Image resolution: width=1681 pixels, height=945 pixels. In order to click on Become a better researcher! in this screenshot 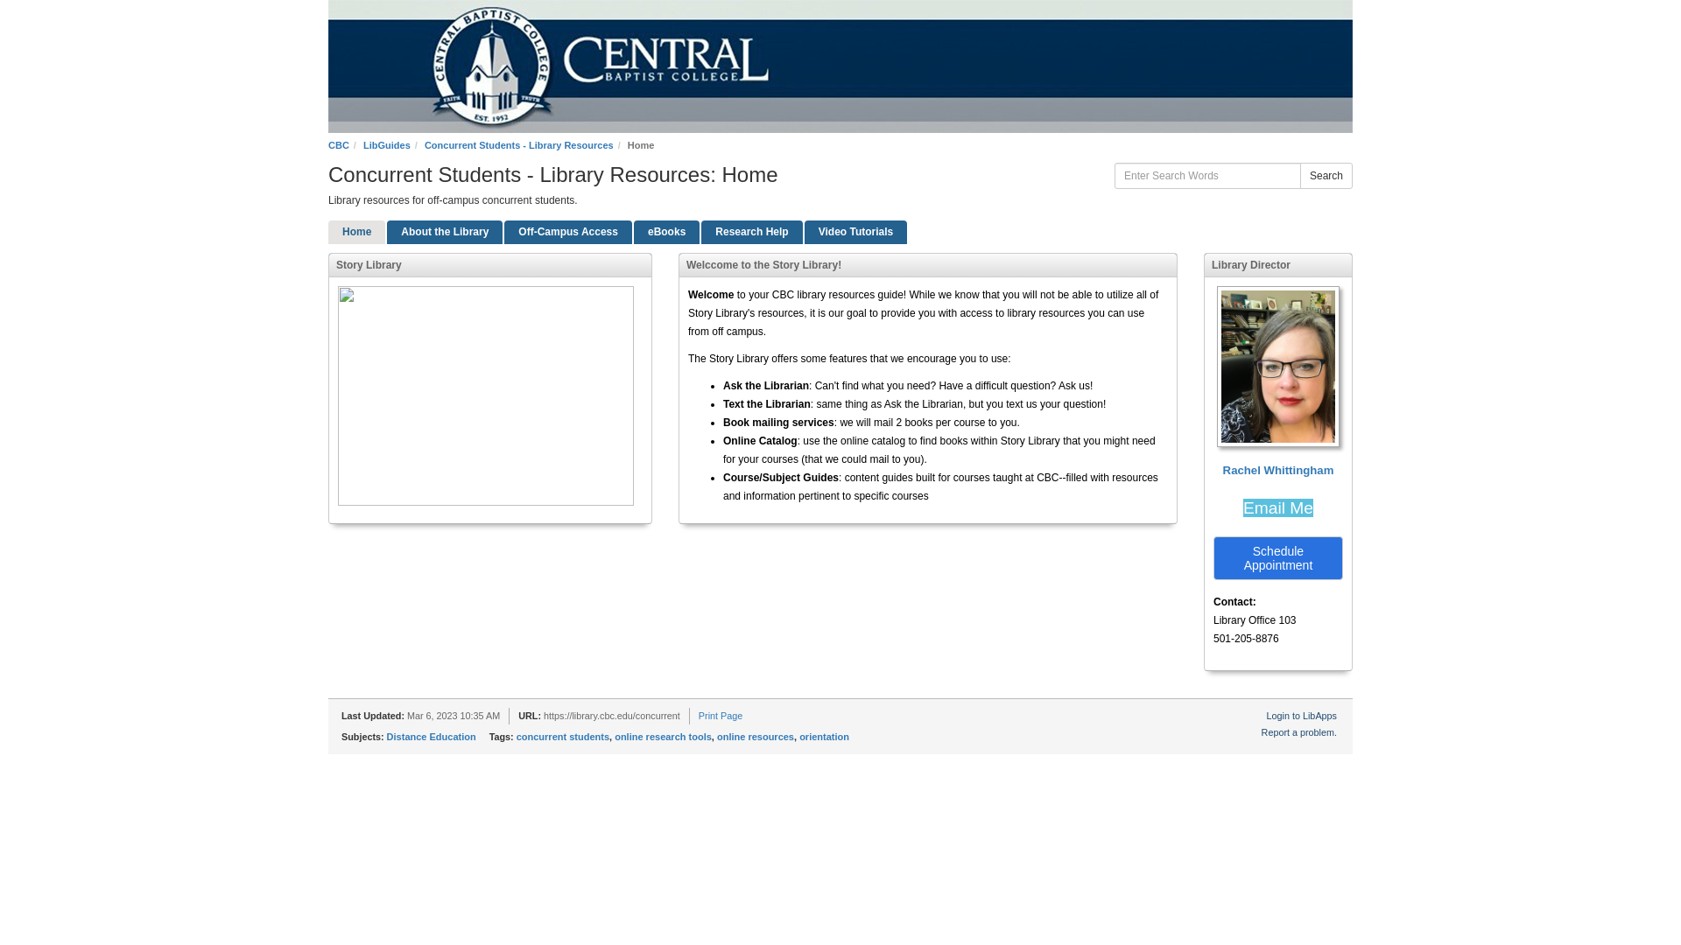, I will do `click(751, 231)`.